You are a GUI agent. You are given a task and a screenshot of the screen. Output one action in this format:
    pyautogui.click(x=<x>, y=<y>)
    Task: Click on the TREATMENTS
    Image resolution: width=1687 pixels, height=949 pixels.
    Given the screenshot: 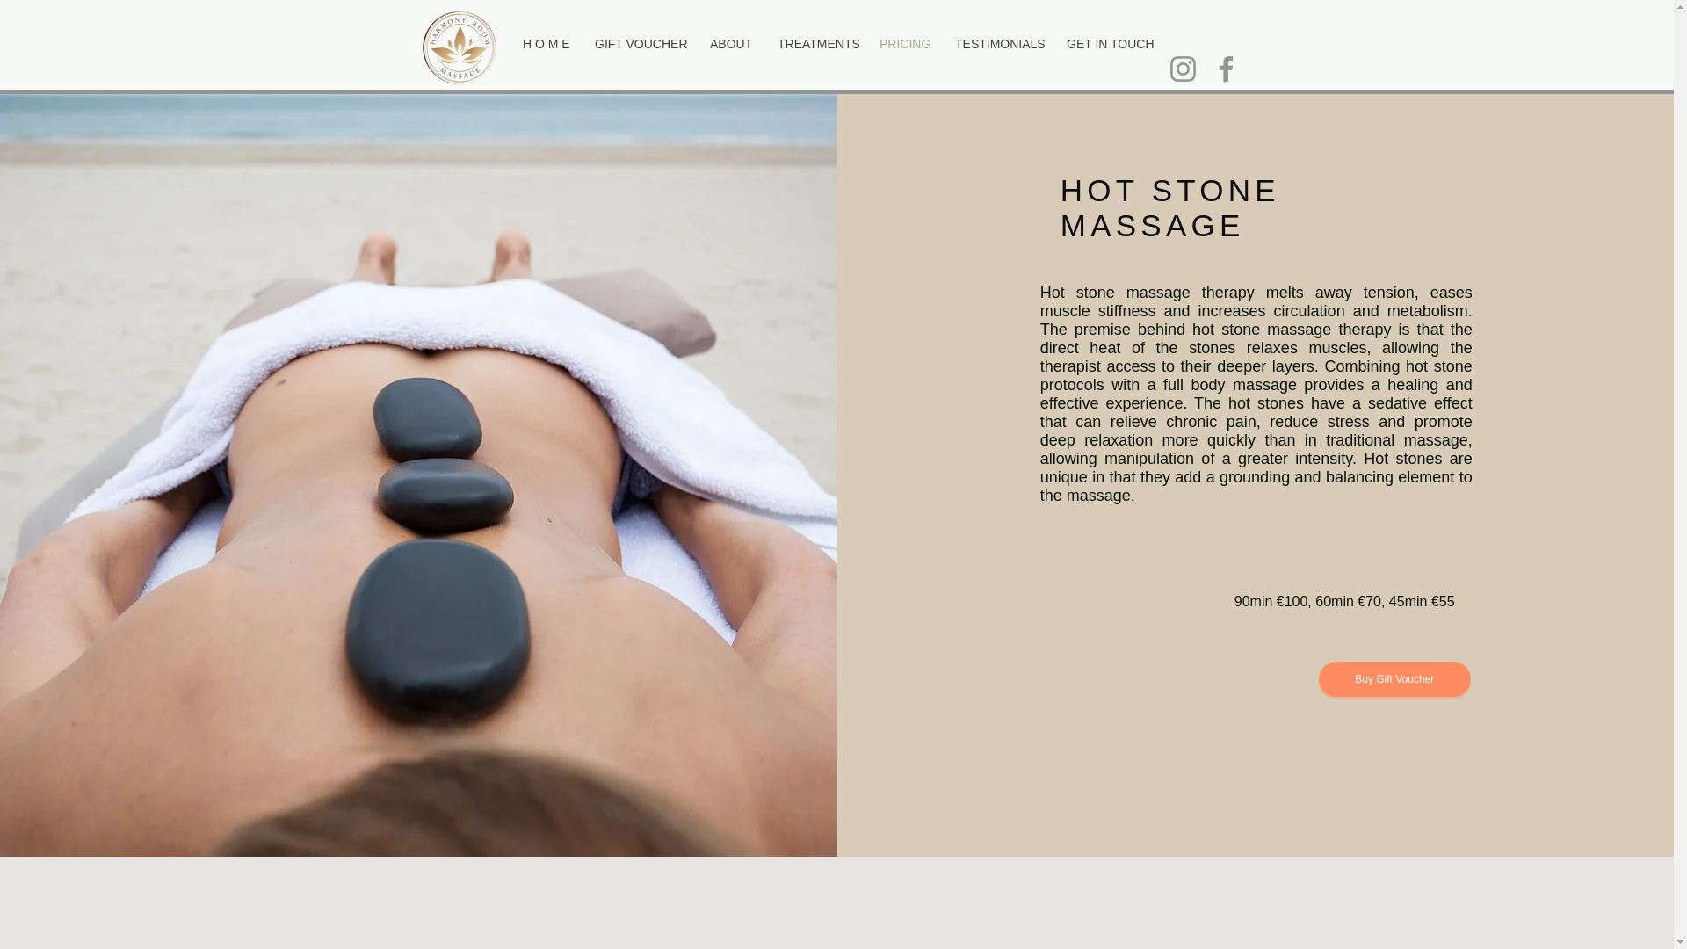 What is the action you would take?
    pyautogui.click(x=815, y=44)
    